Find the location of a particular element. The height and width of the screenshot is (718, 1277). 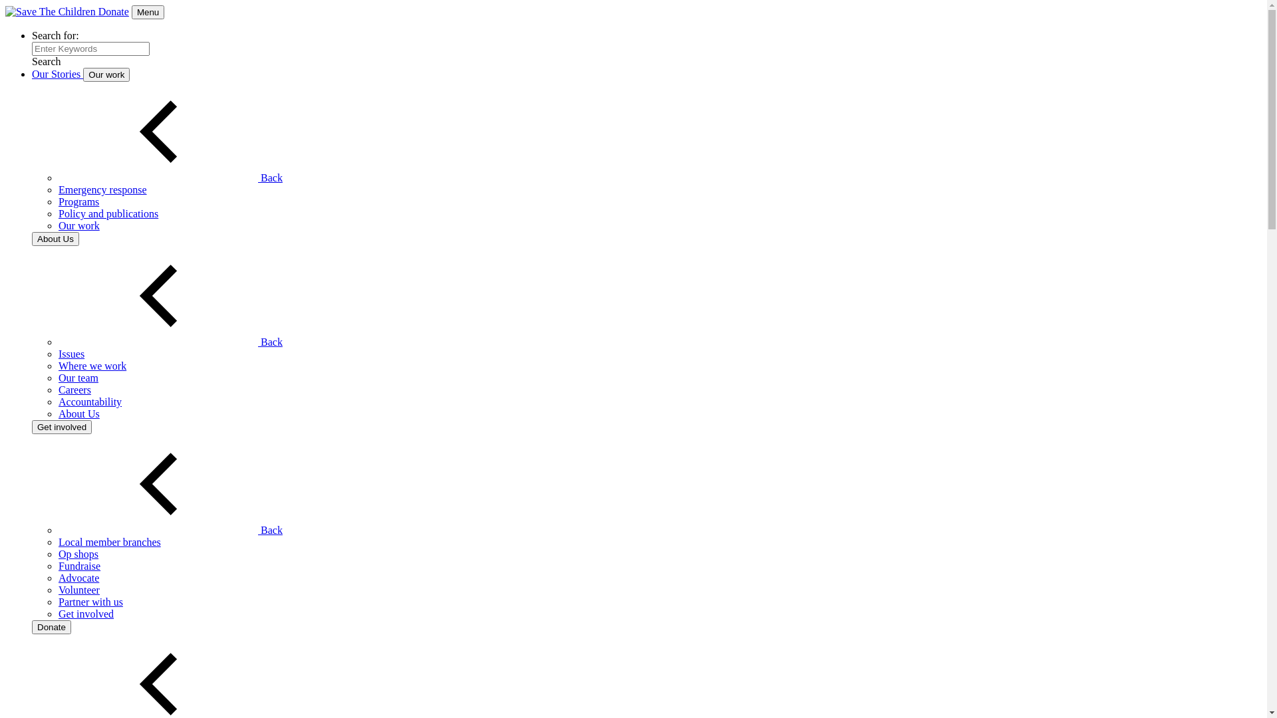

Our work is located at coordinates (79, 226).